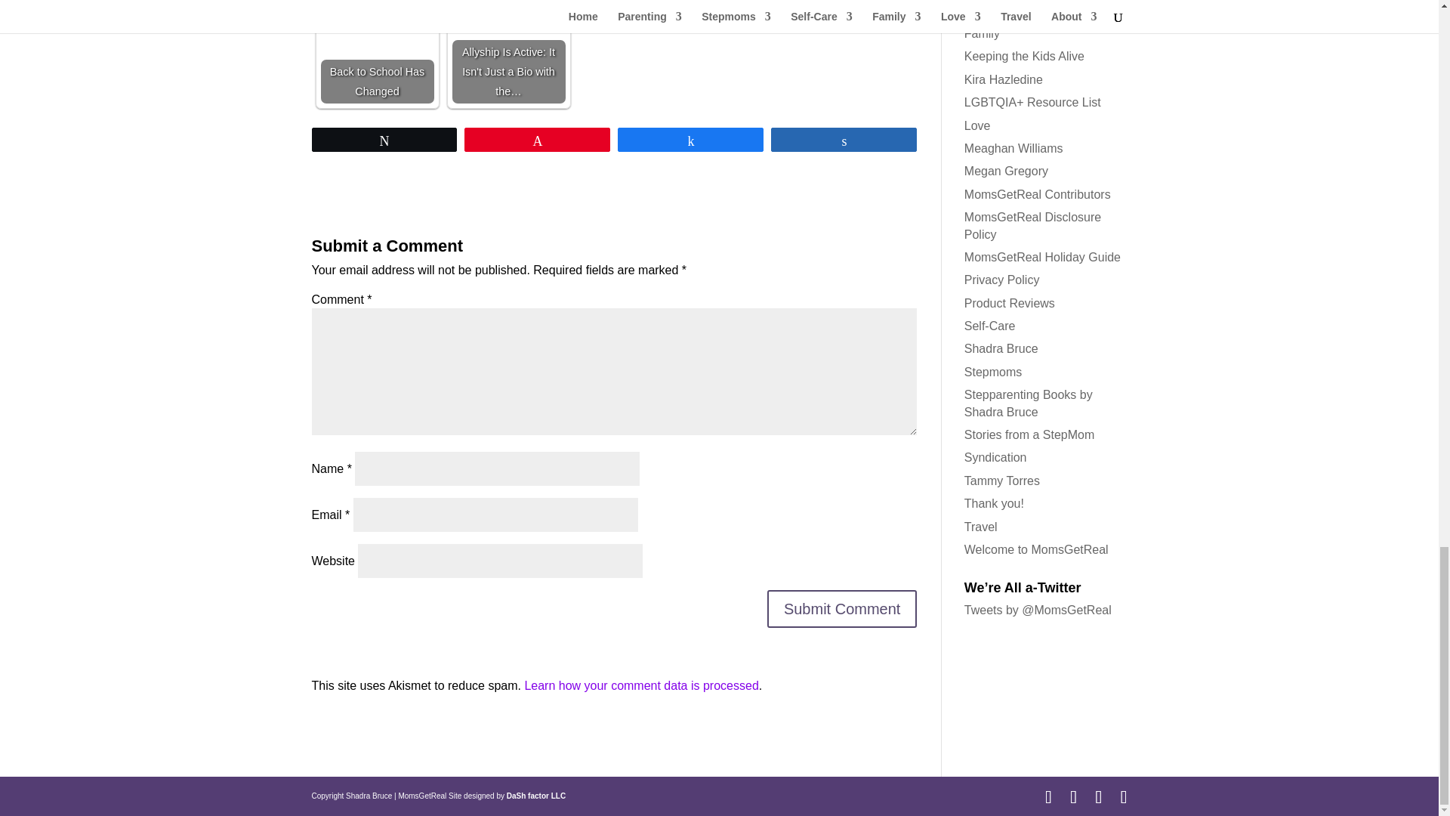 This screenshot has height=816, width=1450. What do you see at coordinates (377, 14) in the screenshot?
I see `Back to School Has Changed` at bounding box center [377, 14].